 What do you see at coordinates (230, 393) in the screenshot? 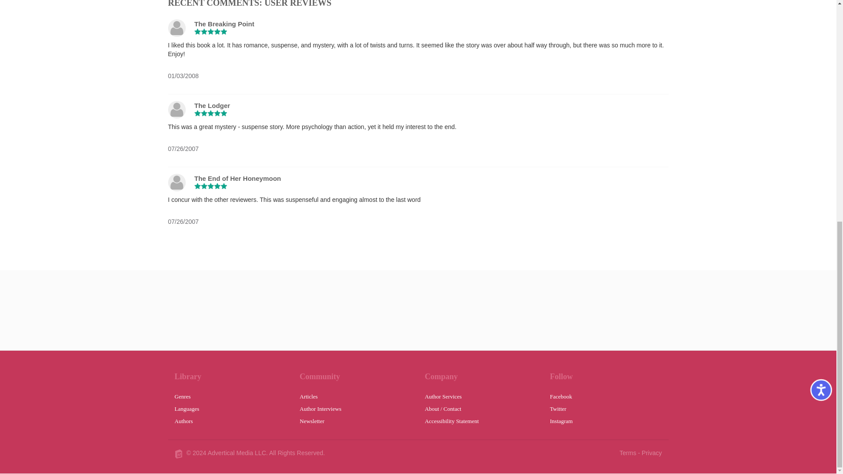
I see `Genres` at bounding box center [230, 393].